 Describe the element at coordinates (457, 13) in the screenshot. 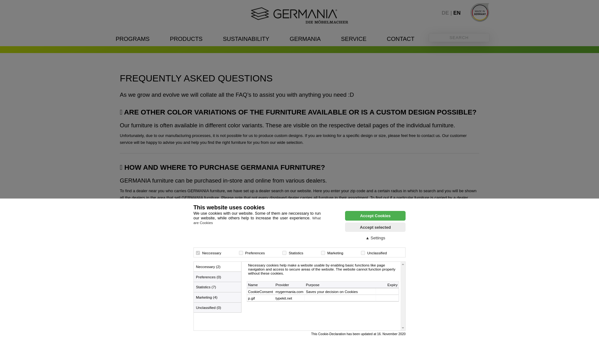

I see `EN` at that location.